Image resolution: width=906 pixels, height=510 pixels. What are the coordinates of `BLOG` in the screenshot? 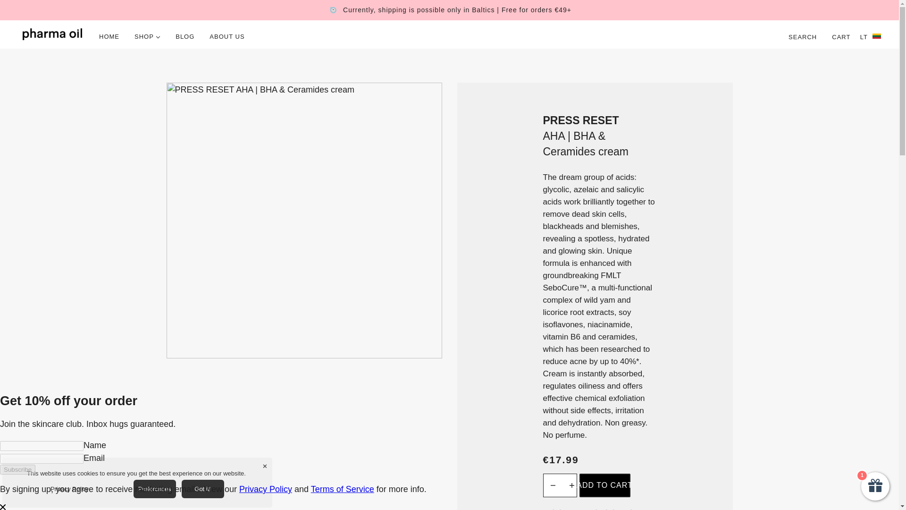 It's located at (185, 36).